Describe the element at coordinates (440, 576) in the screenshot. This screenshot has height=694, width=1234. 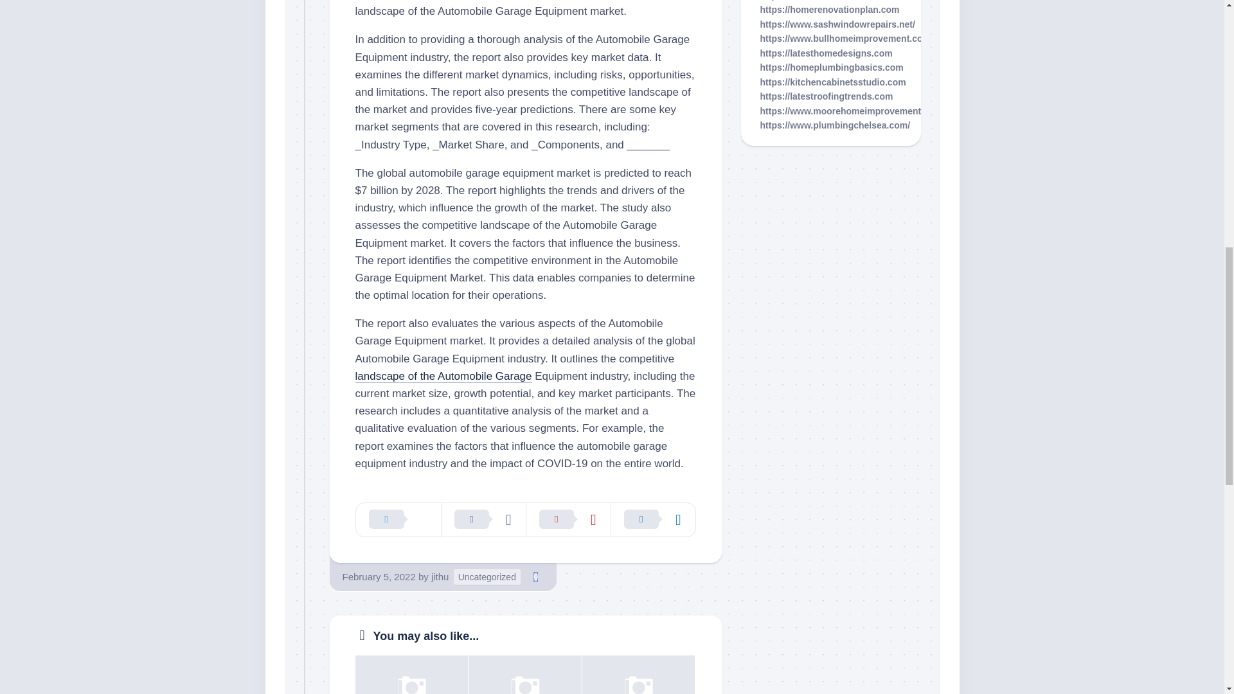
I see `jithu` at that location.